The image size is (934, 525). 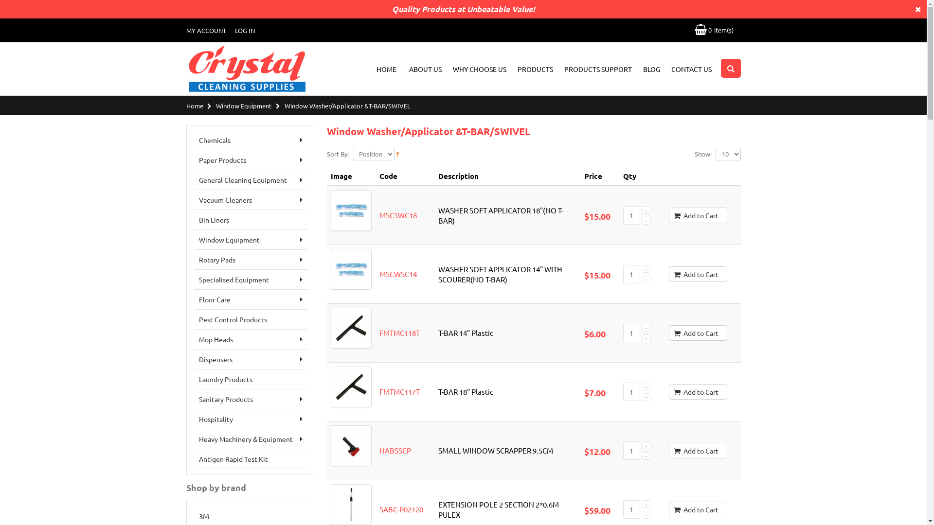 What do you see at coordinates (251, 320) in the screenshot?
I see `Pest Control Products` at bounding box center [251, 320].